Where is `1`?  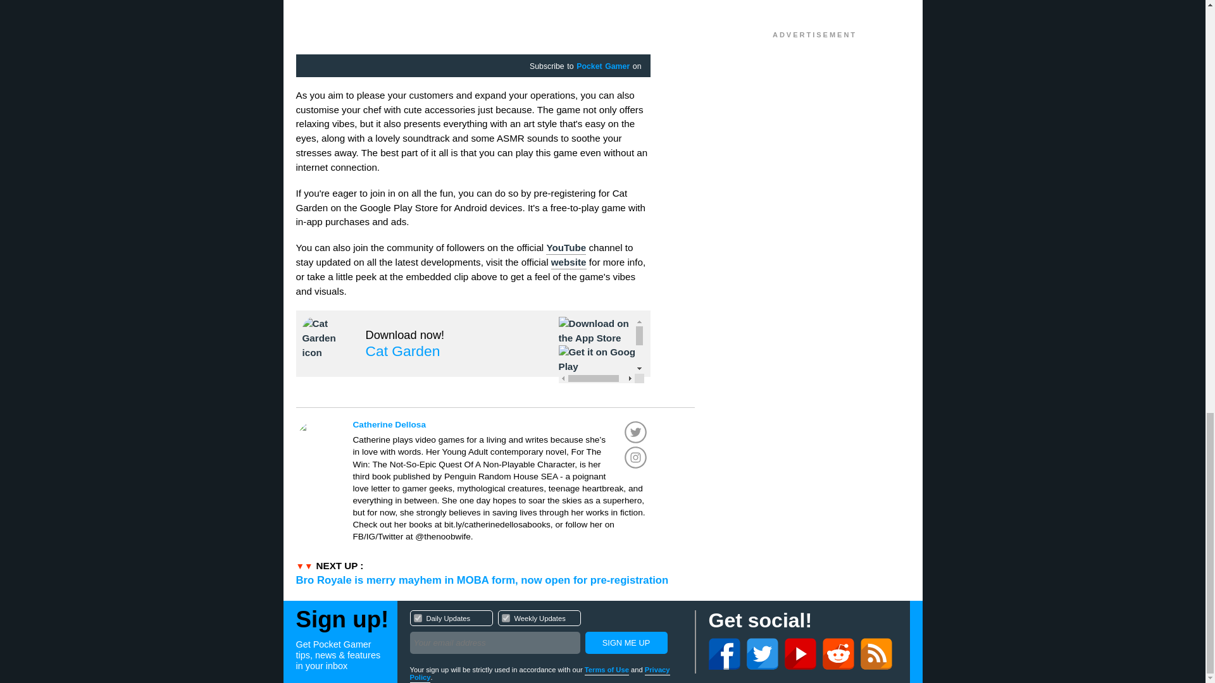
1 is located at coordinates (501, 425).